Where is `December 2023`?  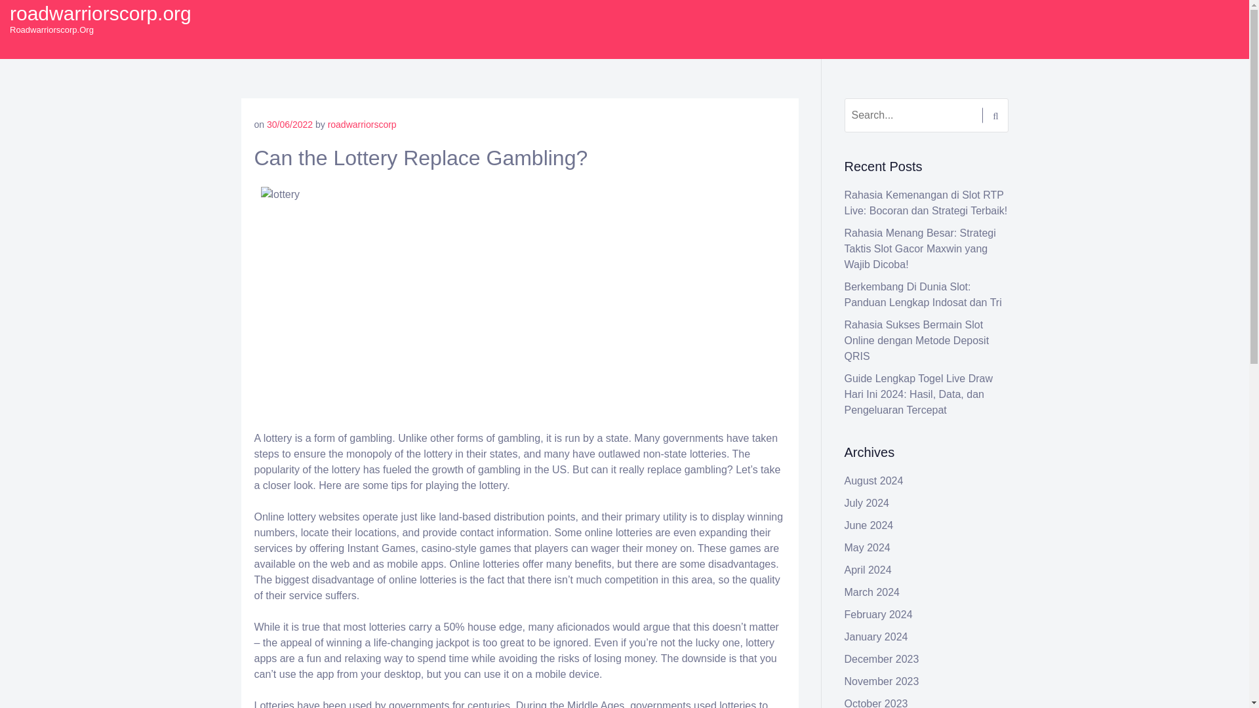
December 2023 is located at coordinates (881, 659).